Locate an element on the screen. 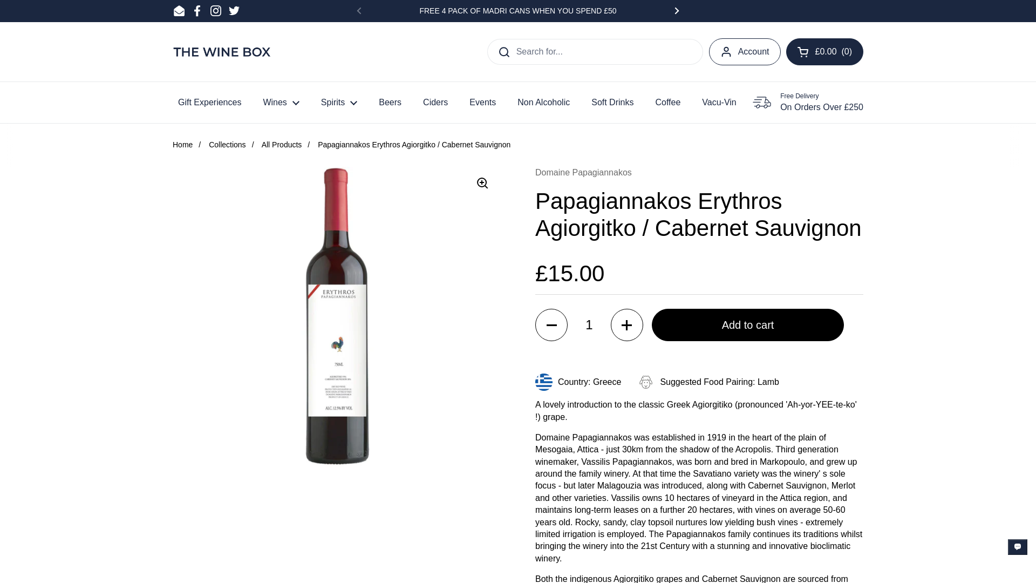 The height and width of the screenshot is (583, 1036). Account is located at coordinates (745, 52).